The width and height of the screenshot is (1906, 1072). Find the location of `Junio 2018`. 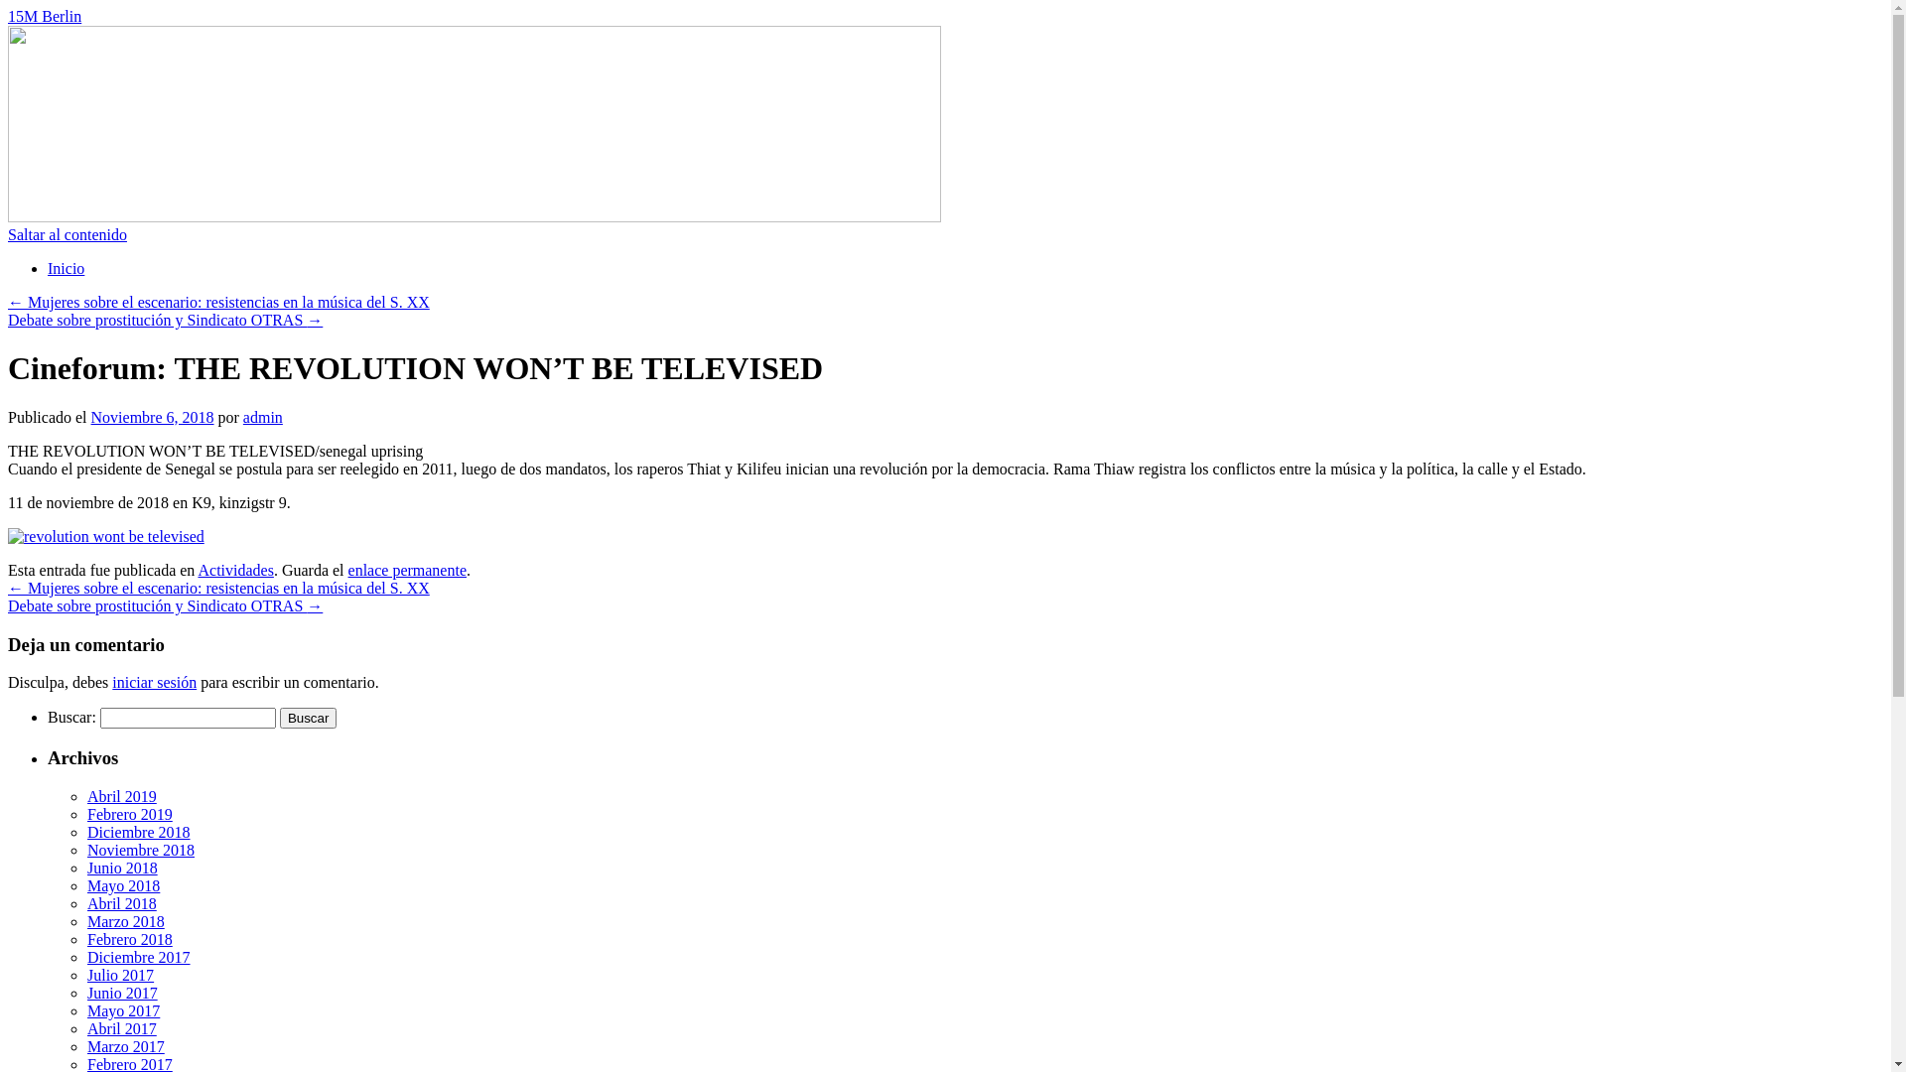

Junio 2018 is located at coordinates (123, 868).